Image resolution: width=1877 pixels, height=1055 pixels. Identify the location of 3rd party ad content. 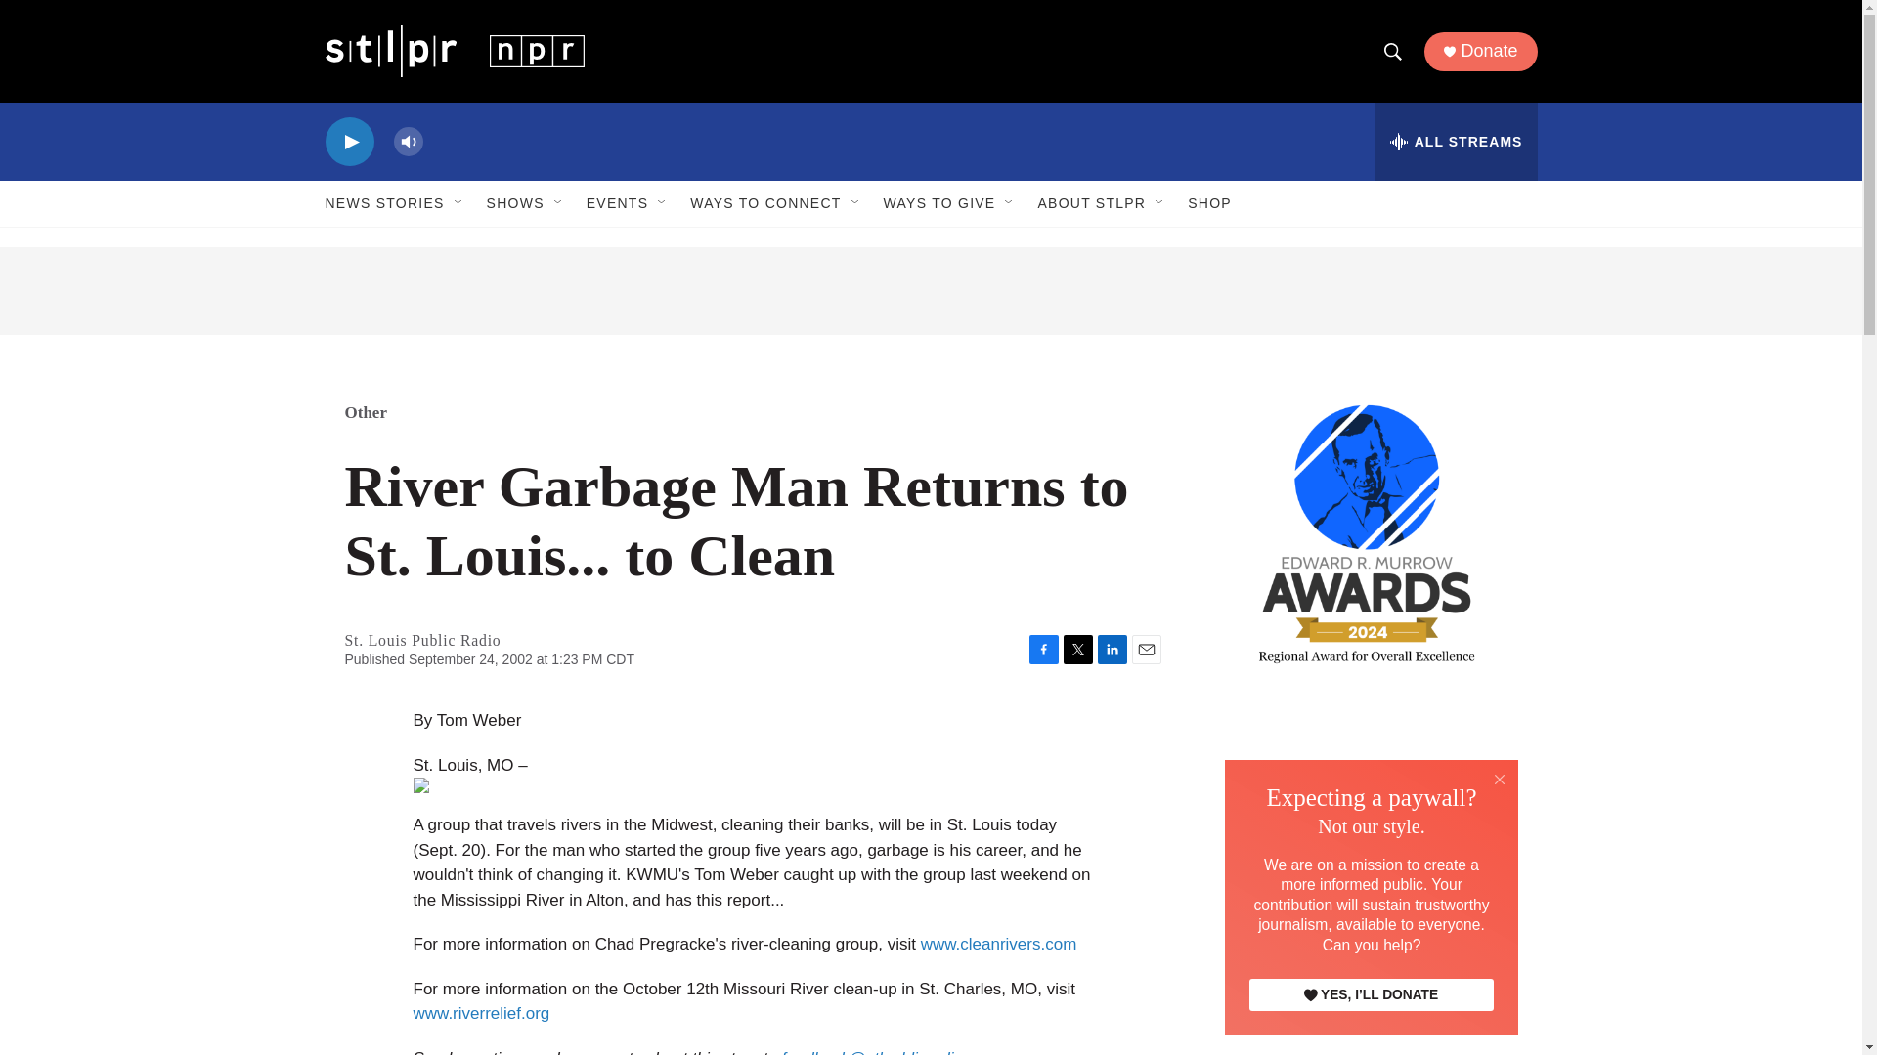
(1370, 1027).